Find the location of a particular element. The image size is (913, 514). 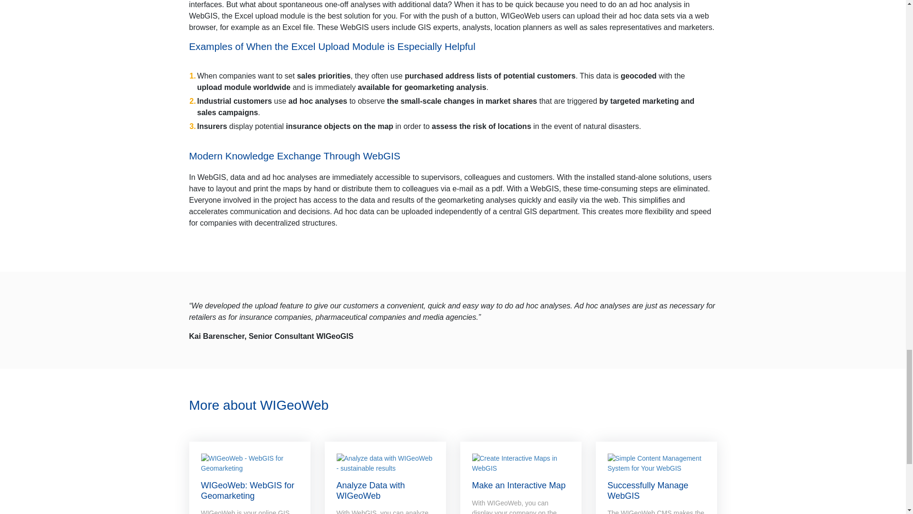

WIGeoWeb - WebGIS for Geomarketing - learn more is located at coordinates (249, 463).